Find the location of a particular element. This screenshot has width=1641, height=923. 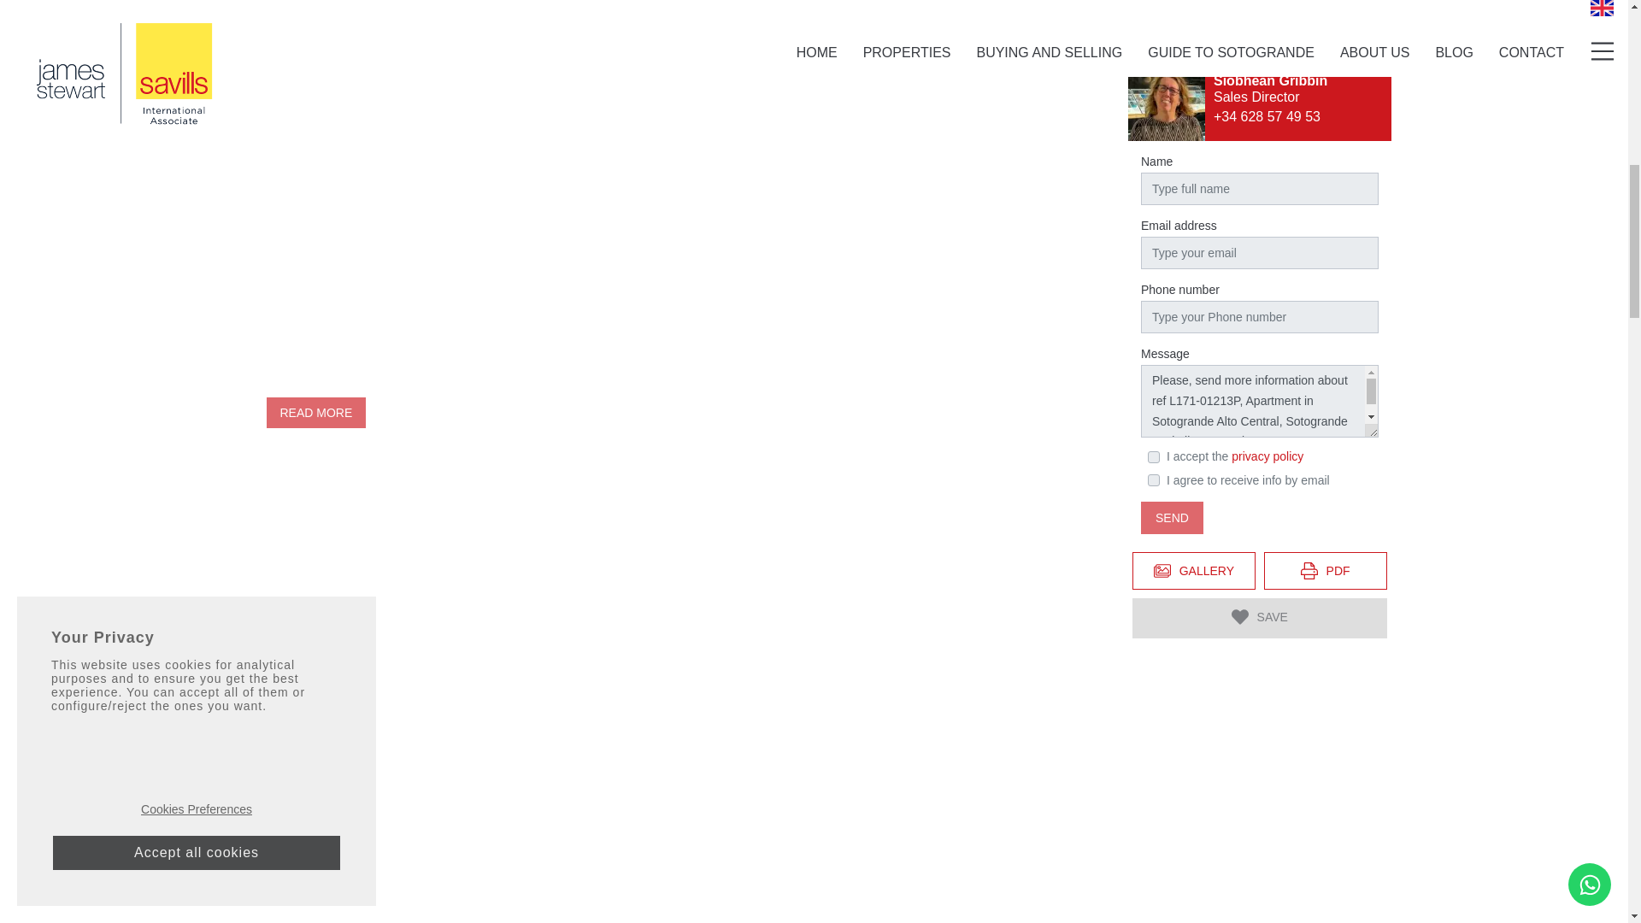

View 20 Gallery is located at coordinates (1193, 386).